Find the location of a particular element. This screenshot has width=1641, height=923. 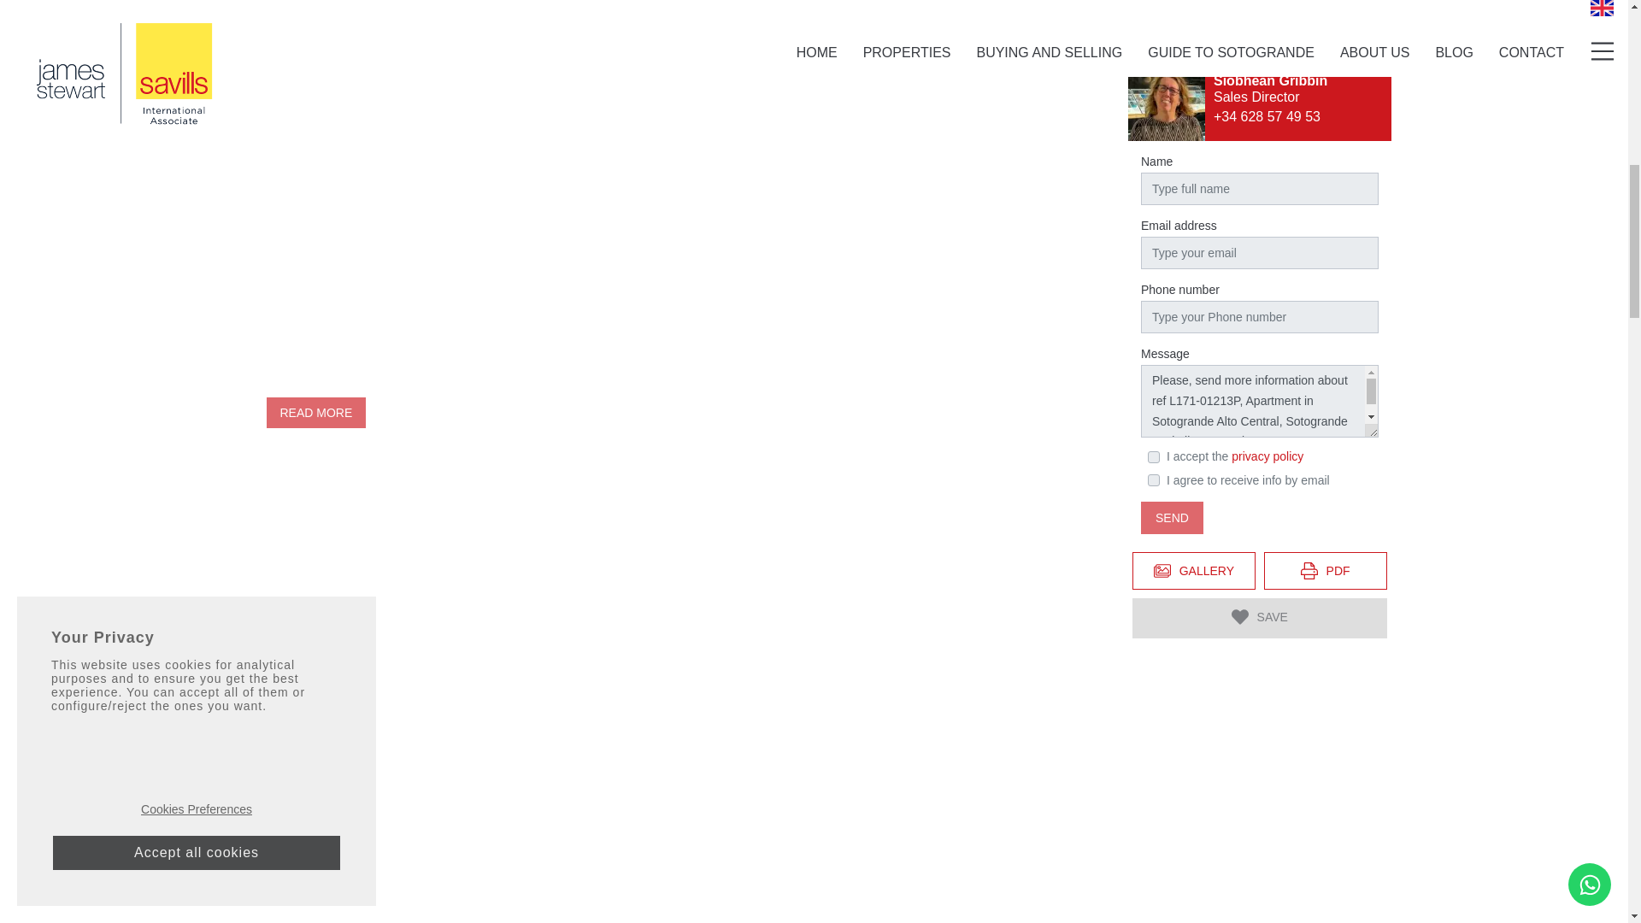

View 20 Gallery is located at coordinates (1193, 386).